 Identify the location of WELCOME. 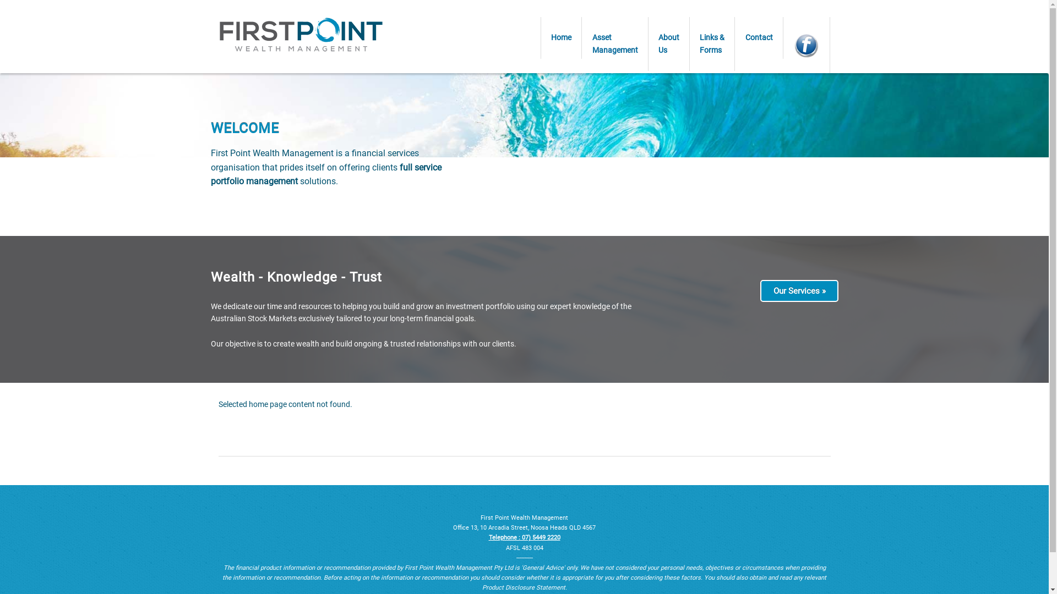
(244, 129).